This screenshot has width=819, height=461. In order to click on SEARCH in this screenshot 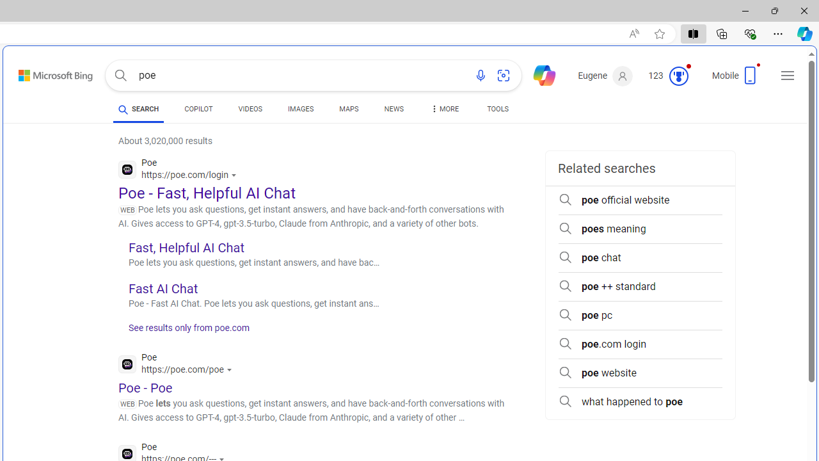, I will do `click(138, 109)`.